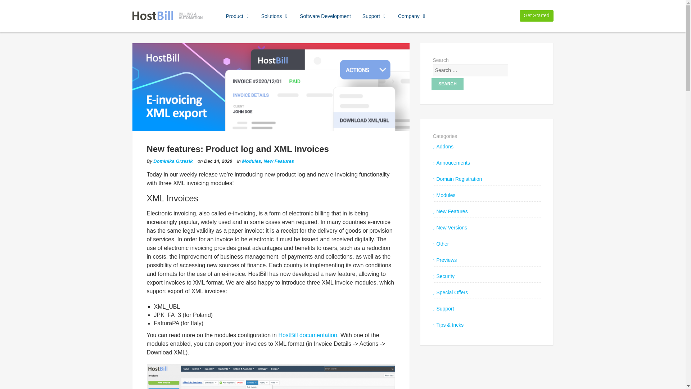 The image size is (691, 389). Describe the element at coordinates (536, 16) in the screenshot. I see `Get Started` at that location.